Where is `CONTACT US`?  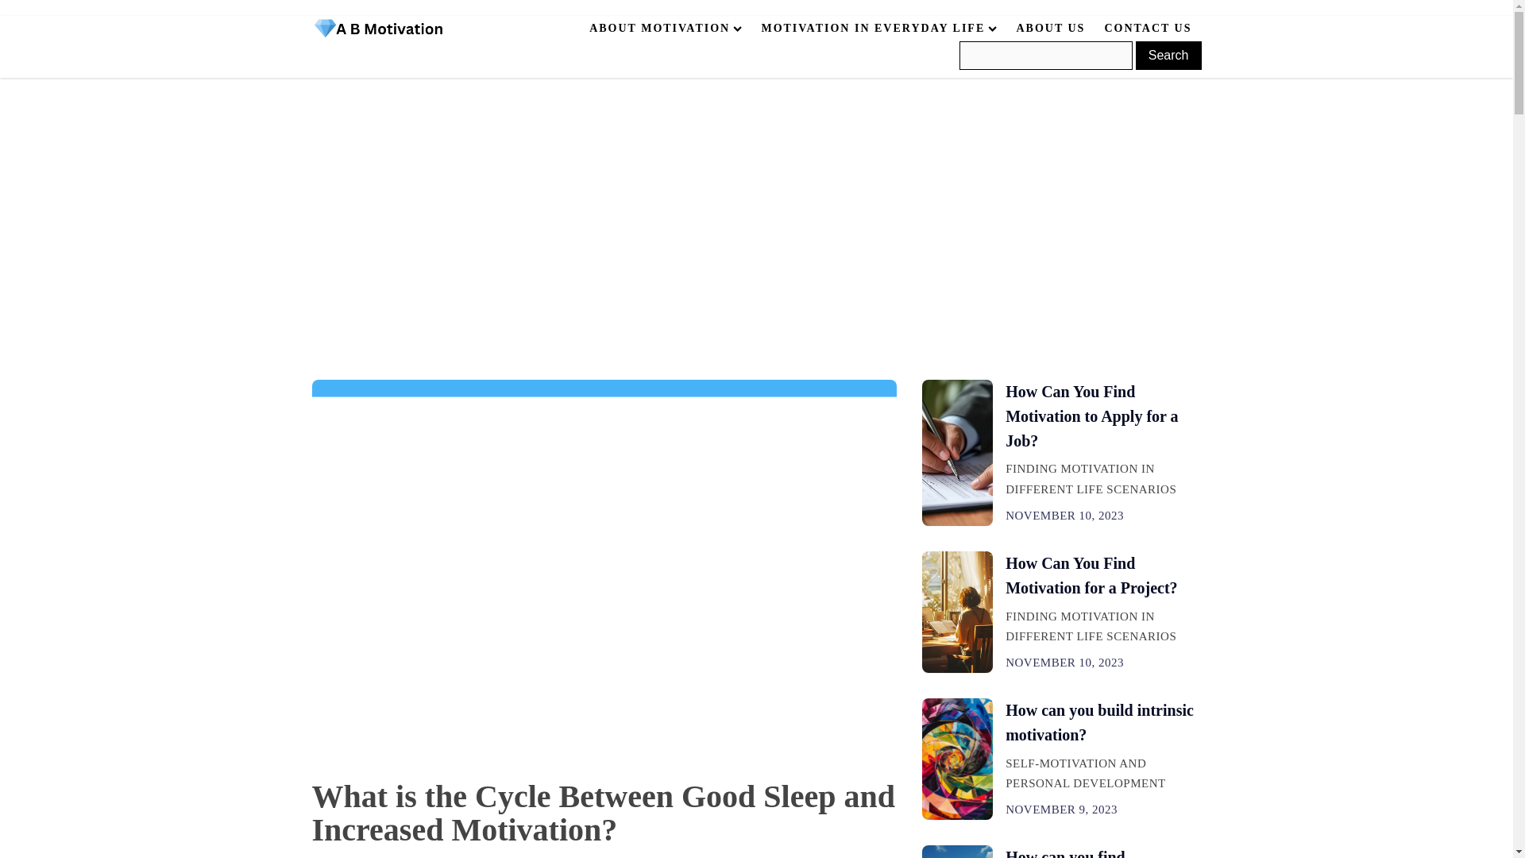
CONTACT US is located at coordinates (1148, 29).